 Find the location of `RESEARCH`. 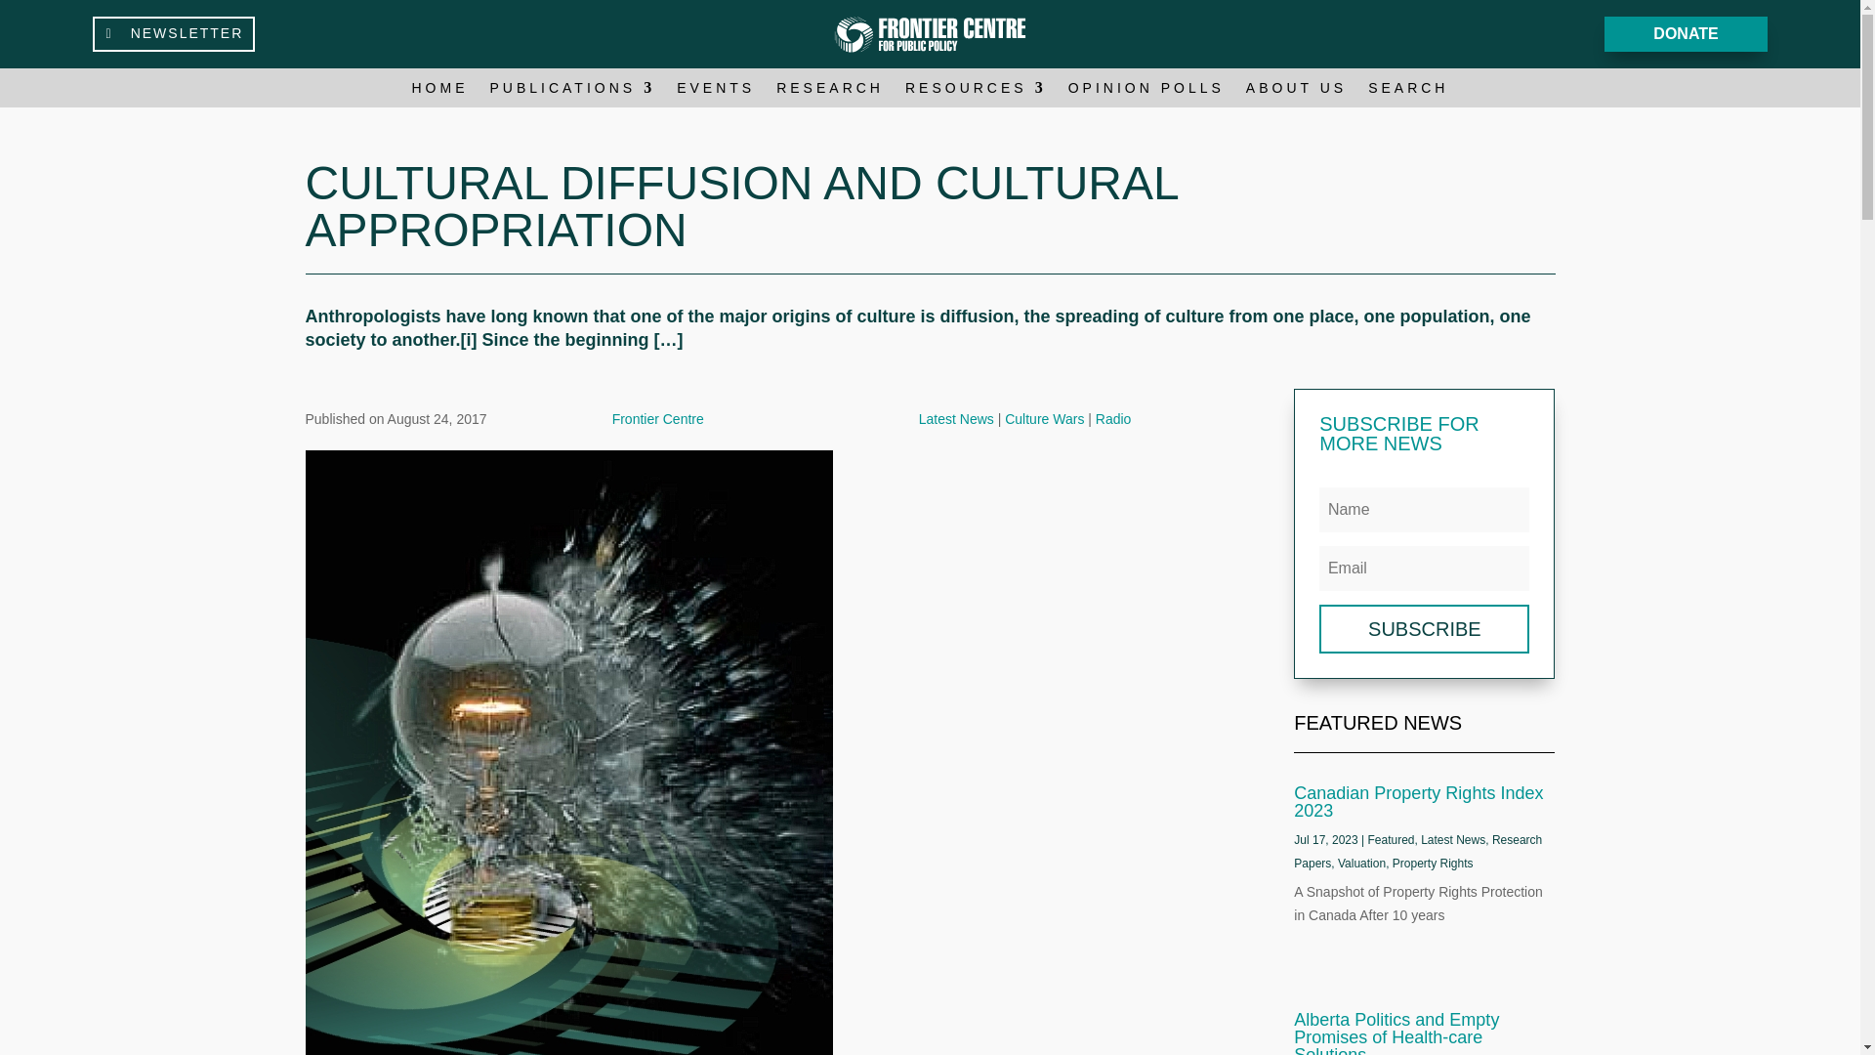

RESEARCH is located at coordinates (829, 92).